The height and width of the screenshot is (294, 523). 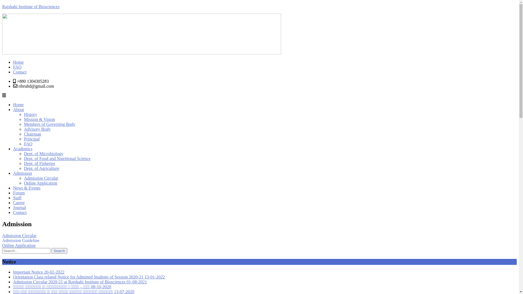 What do you see at coordinates (23, 149) in the screenshot?
I see `Academics` at bounding box center [23, 149].